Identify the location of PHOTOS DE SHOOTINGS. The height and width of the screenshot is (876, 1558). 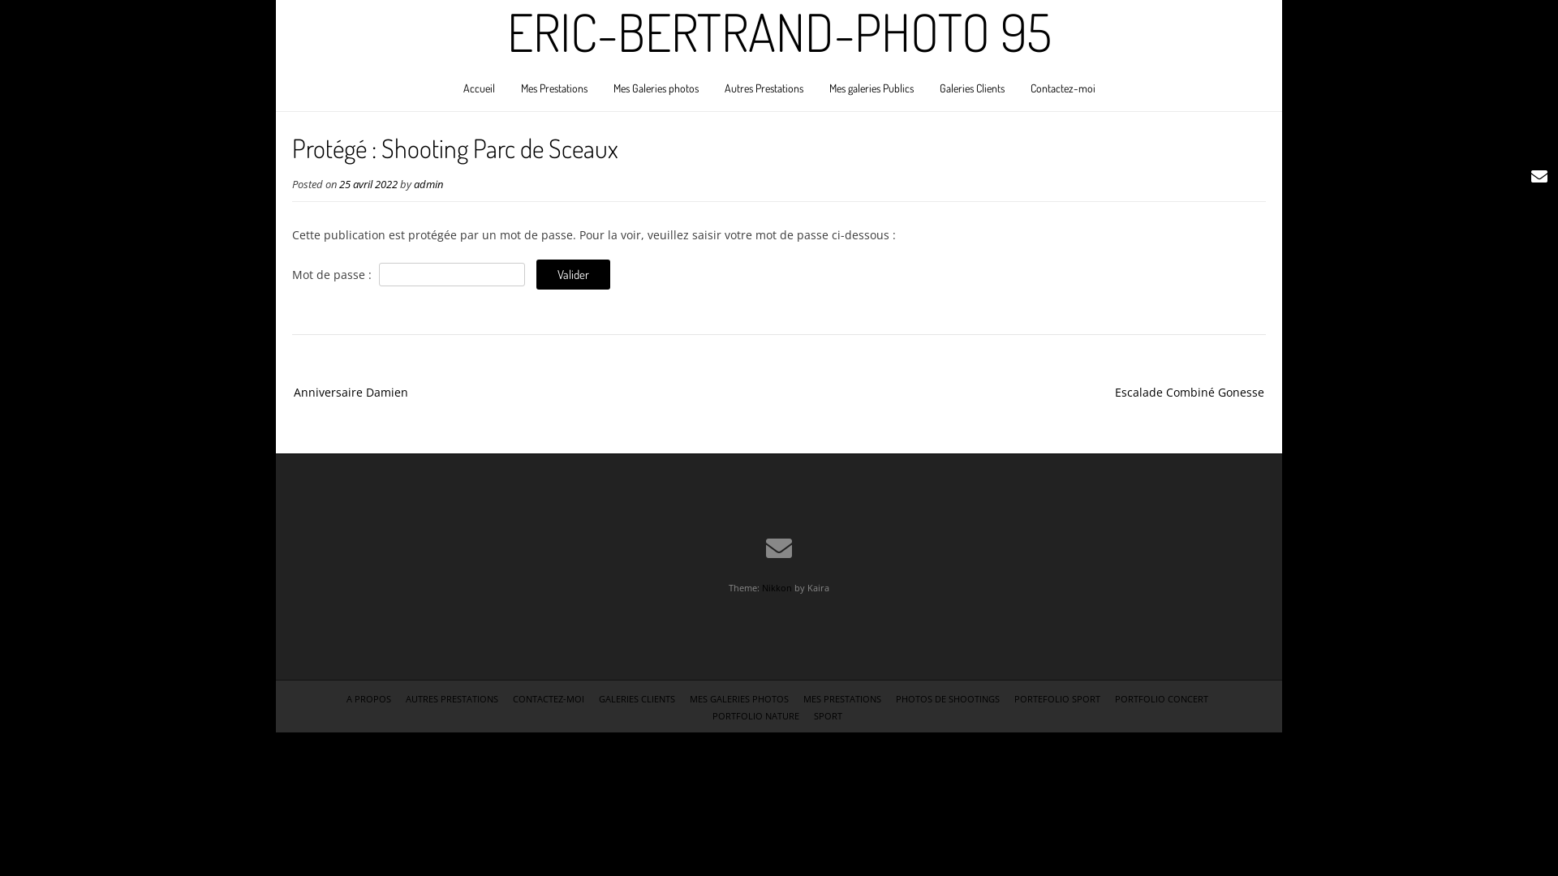
(948, 699).